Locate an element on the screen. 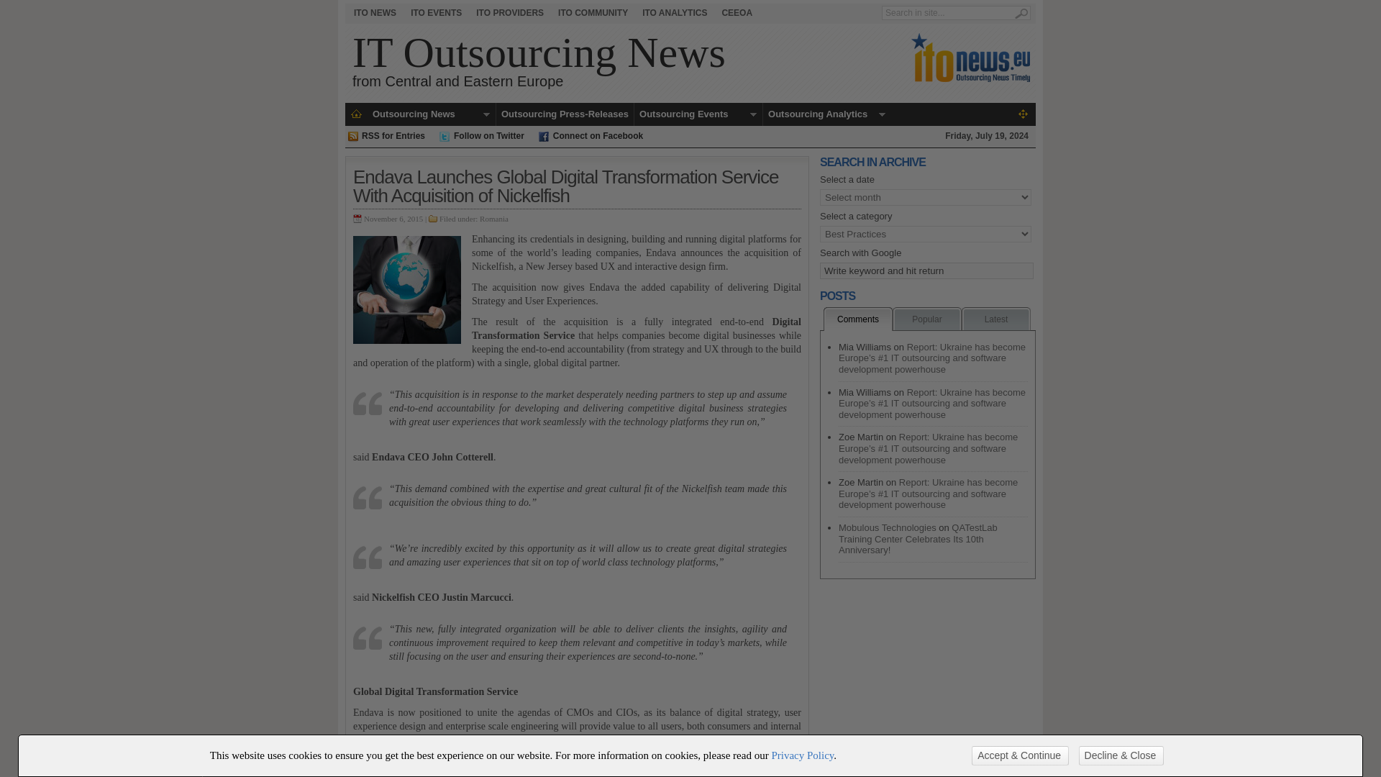 The width and height of the screenshot is (1381, 777). RSS for Entries is located at coordinates (392, 135).